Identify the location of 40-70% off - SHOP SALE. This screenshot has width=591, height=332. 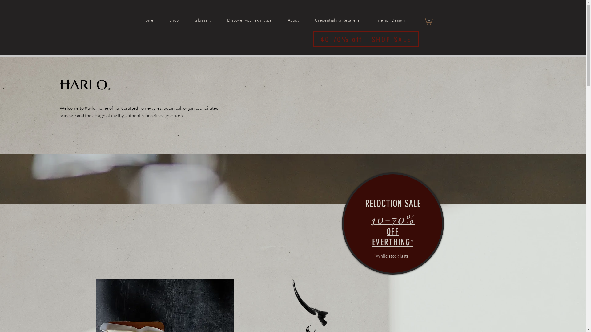
(366, 39).